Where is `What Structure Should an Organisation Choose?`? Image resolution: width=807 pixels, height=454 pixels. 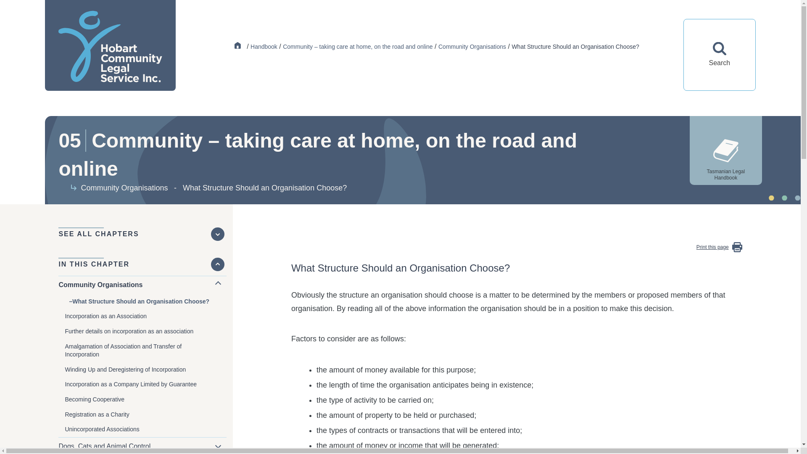
What Structure Should an Organisation Choose? is located at coordinates (145, 301).